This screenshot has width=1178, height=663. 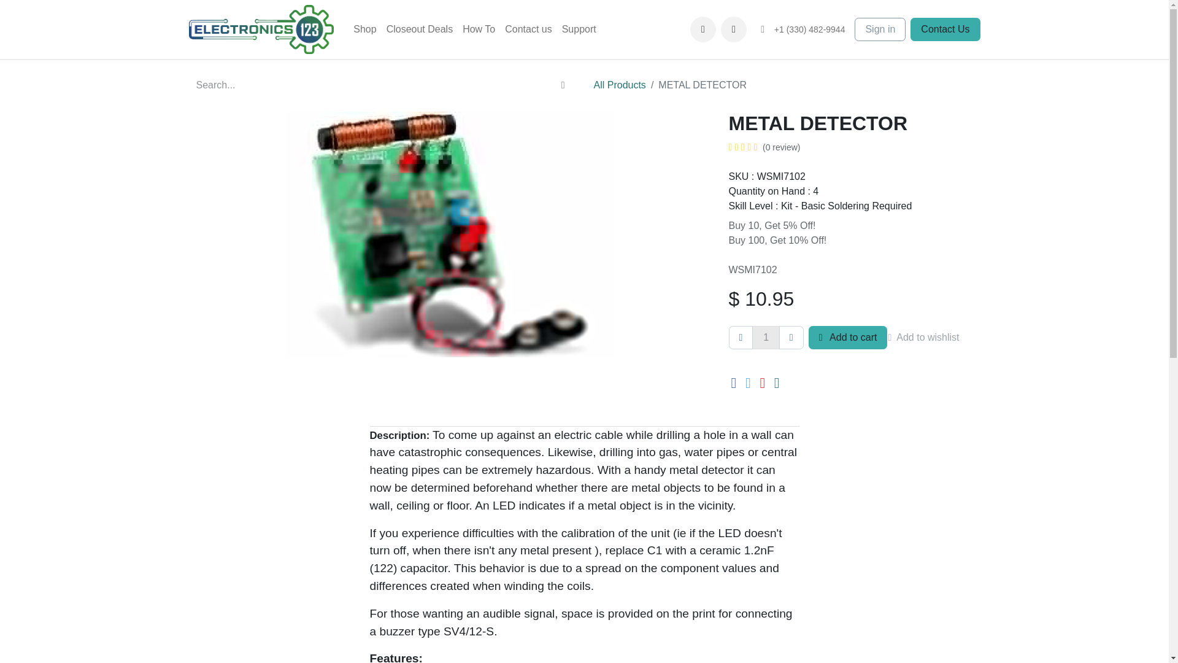 I want to click on Contact Us, so click(x=945, y=29).